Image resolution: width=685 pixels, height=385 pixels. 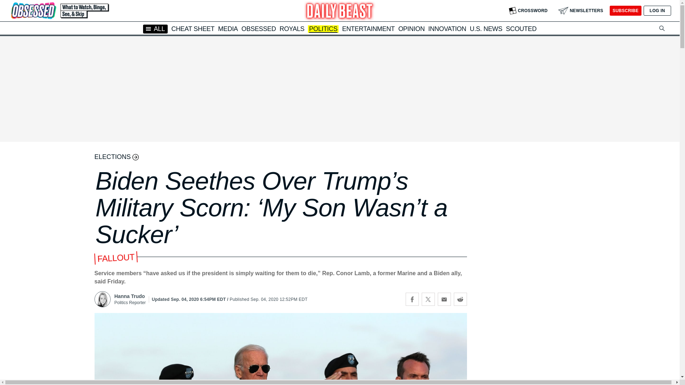 What do you see at coordinates (581, 11) in the screenshot?
I see `NEWSLETTERS` at bounding box center [581, 11].